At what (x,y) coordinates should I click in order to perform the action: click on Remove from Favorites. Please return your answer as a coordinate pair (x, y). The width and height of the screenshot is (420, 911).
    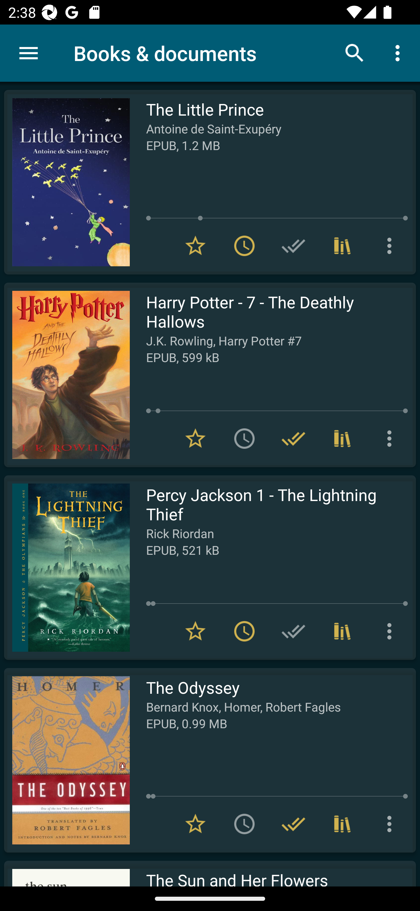
    Looking at the image, I should click on (195, 246).